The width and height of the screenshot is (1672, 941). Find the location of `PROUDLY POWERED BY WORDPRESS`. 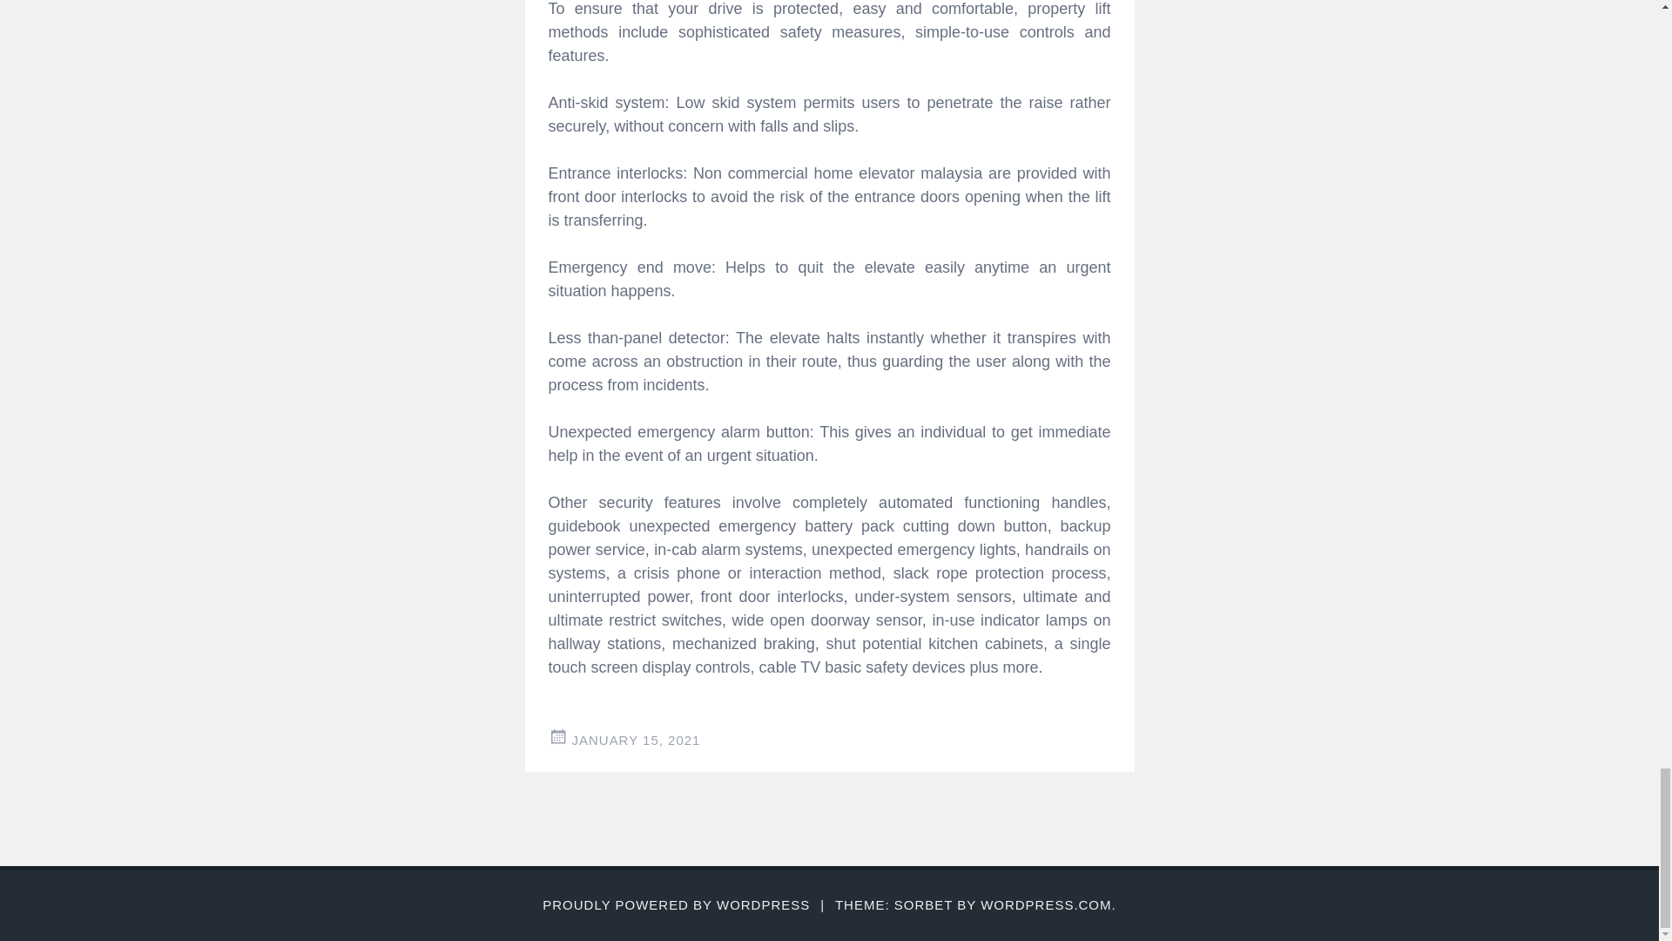

PROUDLY POWERED BY WORDPRESS is located at coordinates (676, 904).